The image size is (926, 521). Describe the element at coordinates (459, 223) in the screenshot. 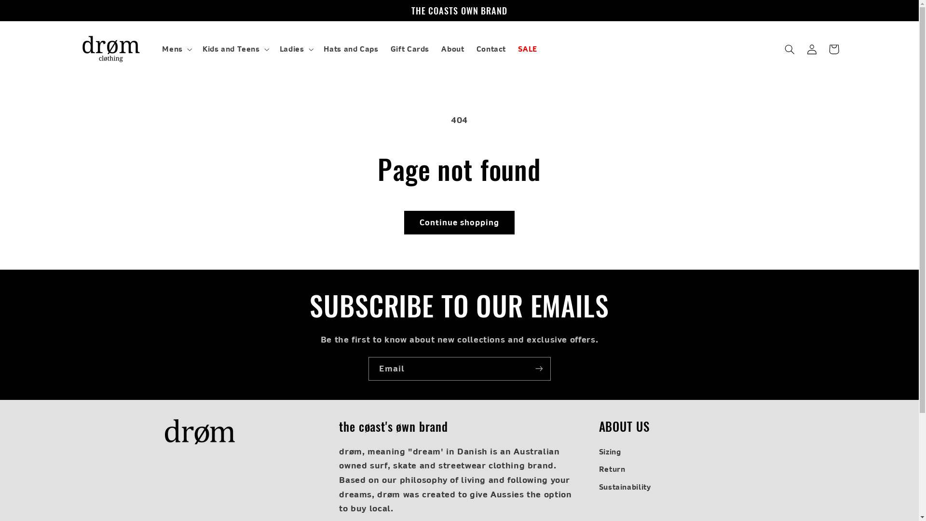

I see `Continue shopping` at that location.